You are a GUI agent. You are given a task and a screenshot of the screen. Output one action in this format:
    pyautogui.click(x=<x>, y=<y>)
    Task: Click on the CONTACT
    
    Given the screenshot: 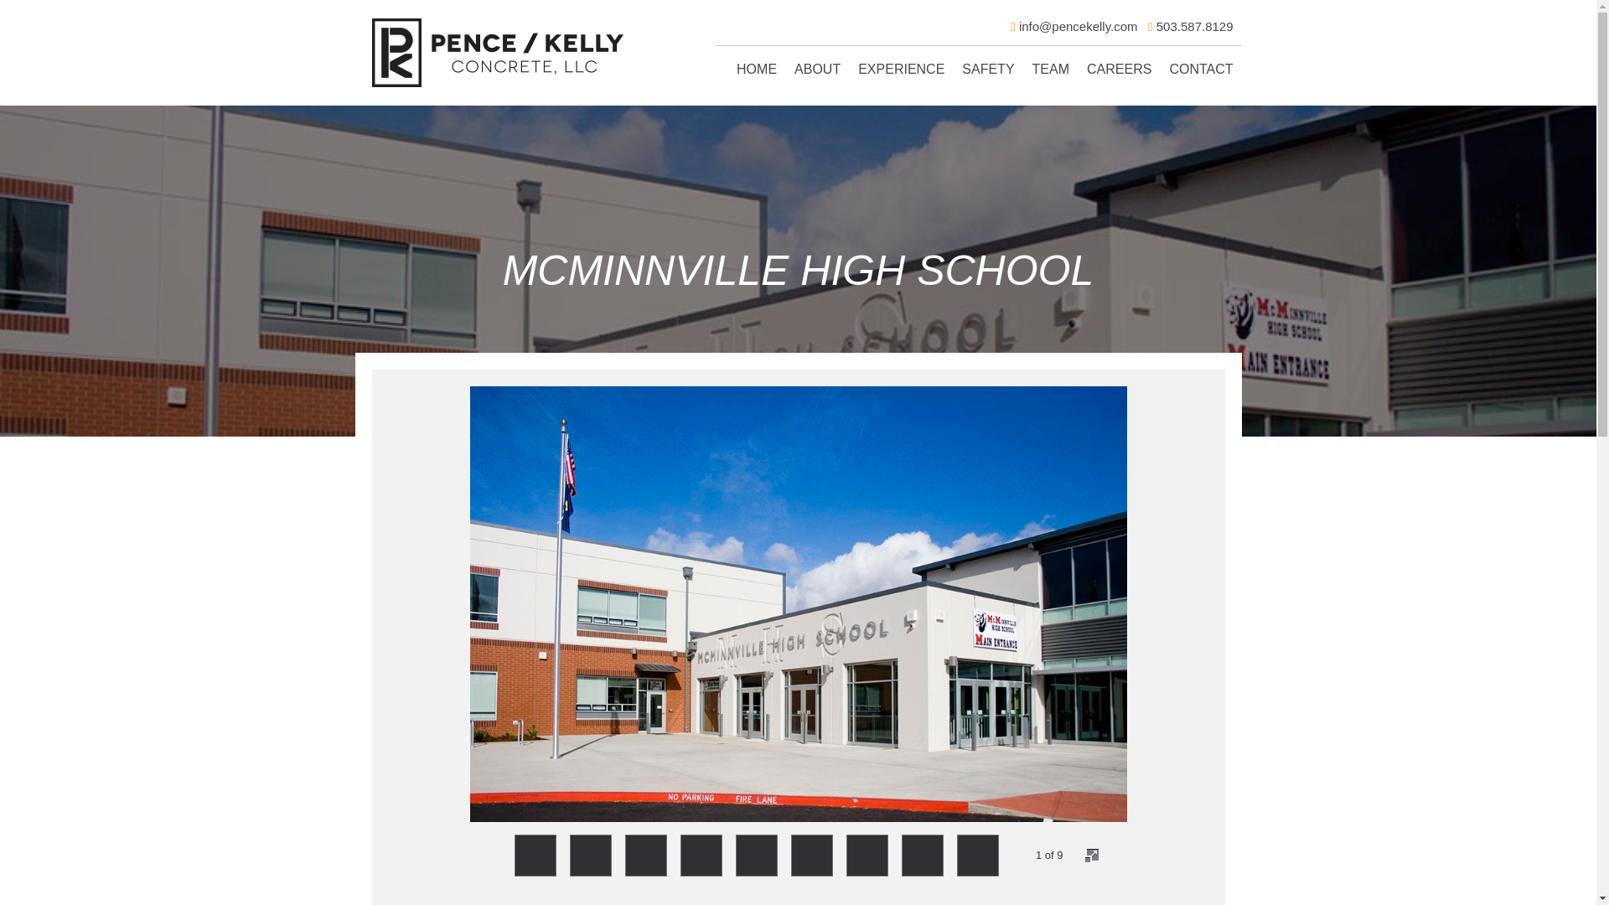 What is the action you would take?
    pyautogui.click(x=1200, y=69)
    